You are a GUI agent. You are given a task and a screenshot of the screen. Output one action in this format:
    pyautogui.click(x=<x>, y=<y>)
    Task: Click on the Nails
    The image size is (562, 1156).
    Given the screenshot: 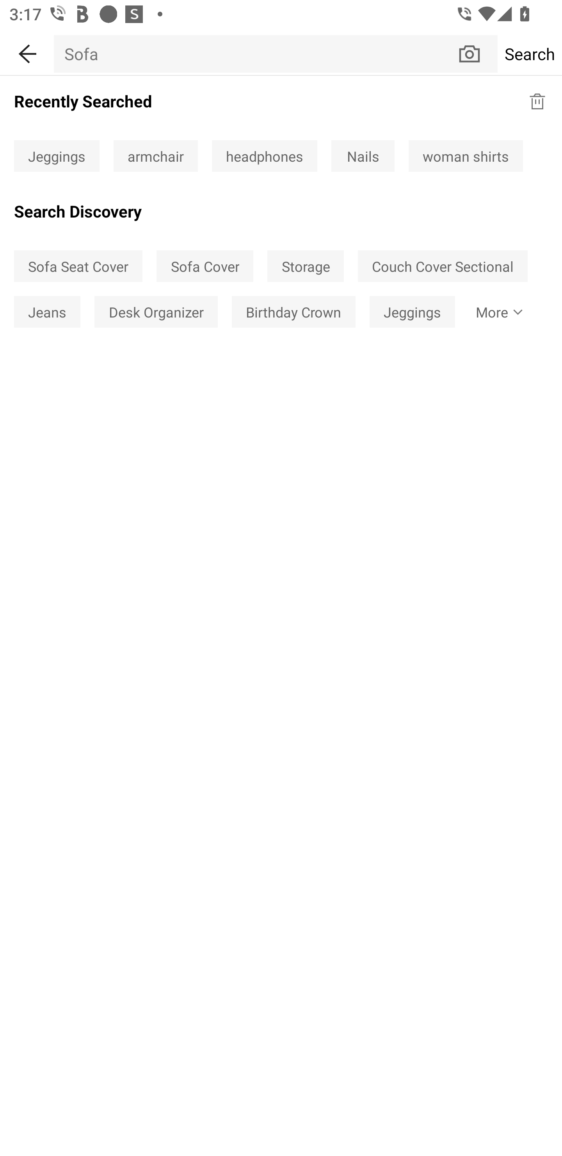 What is the action you would take?
    pyautogui.click(x=363, y=156)
    